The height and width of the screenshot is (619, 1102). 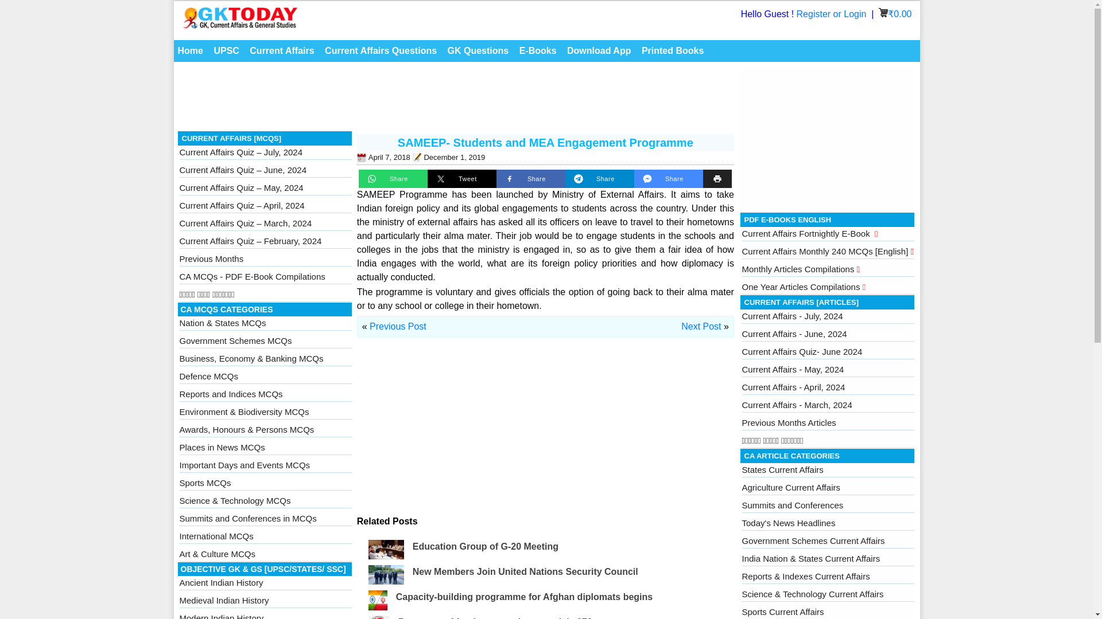 What do you see at coordinates (208, 376) in the screenshot?
I see `Defence MCQs` at bounding box center [208, 376].